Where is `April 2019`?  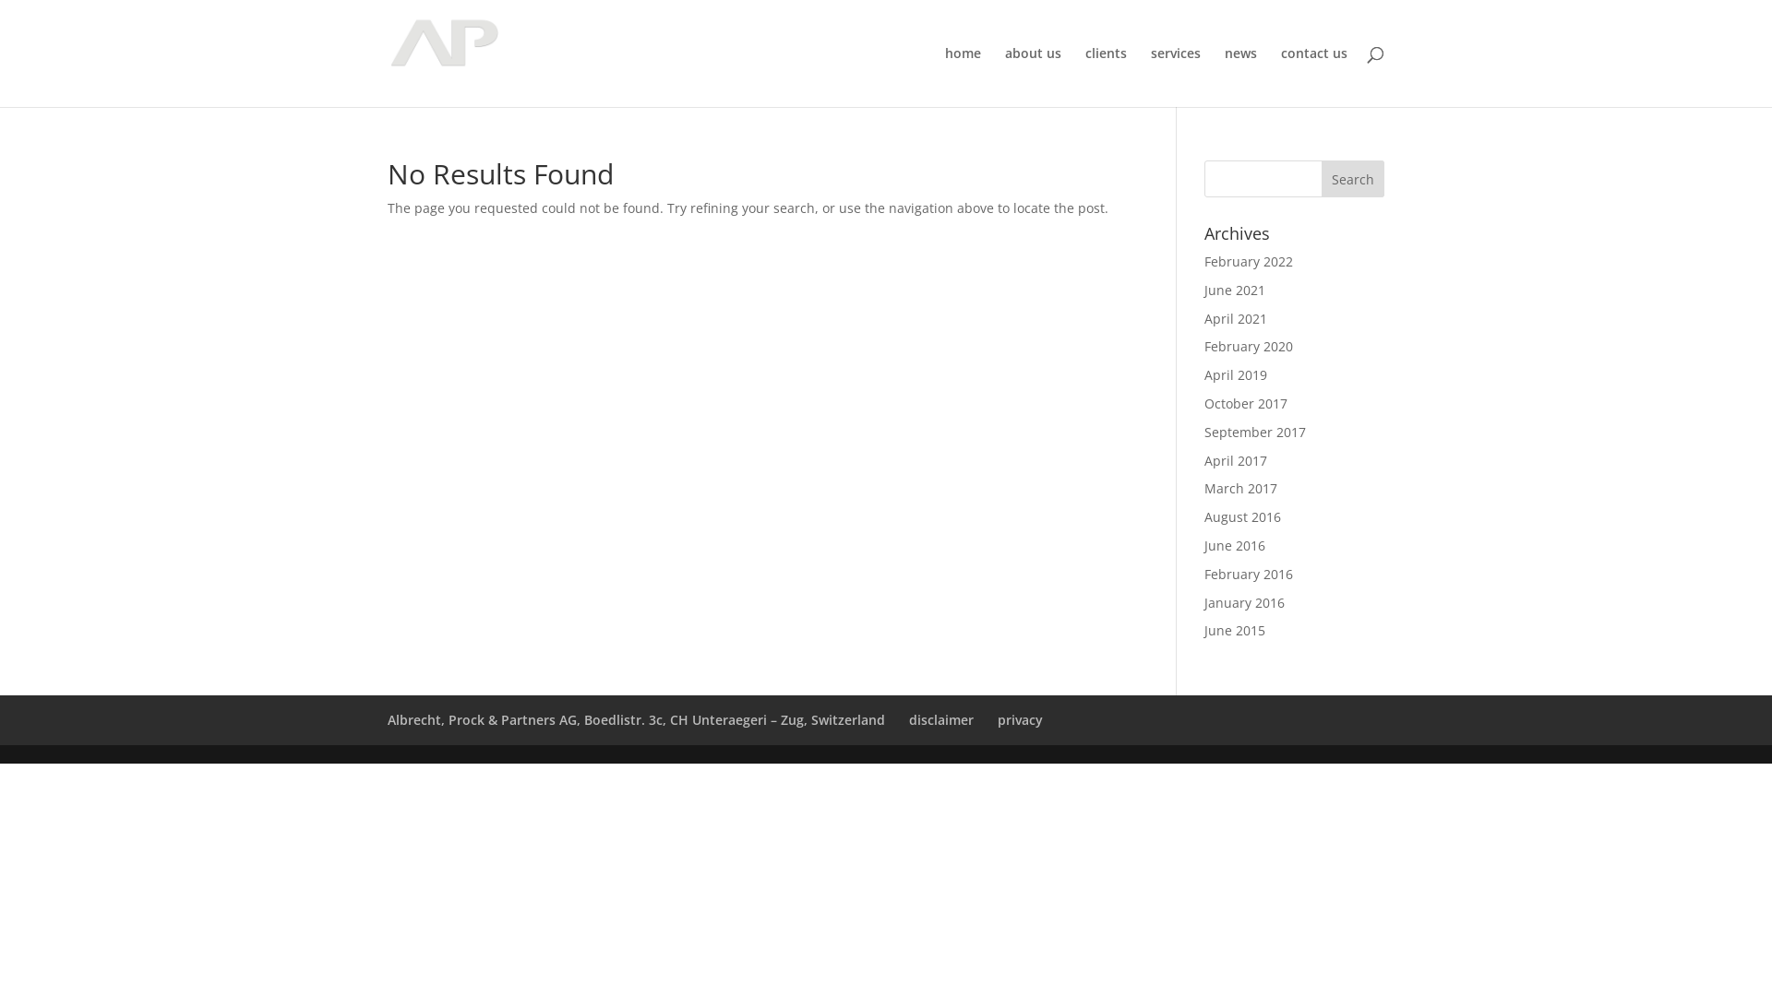 April 2019 is located at coordinates (1236, 374).